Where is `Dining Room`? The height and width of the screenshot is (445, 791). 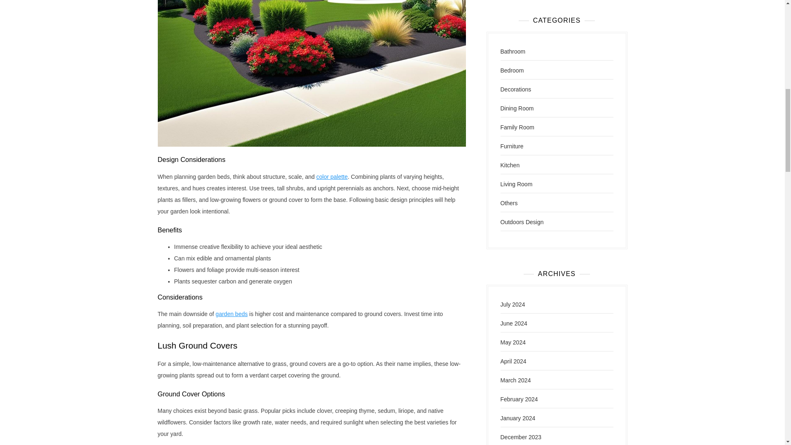
Dining Room is located at coordinates (517, 108).